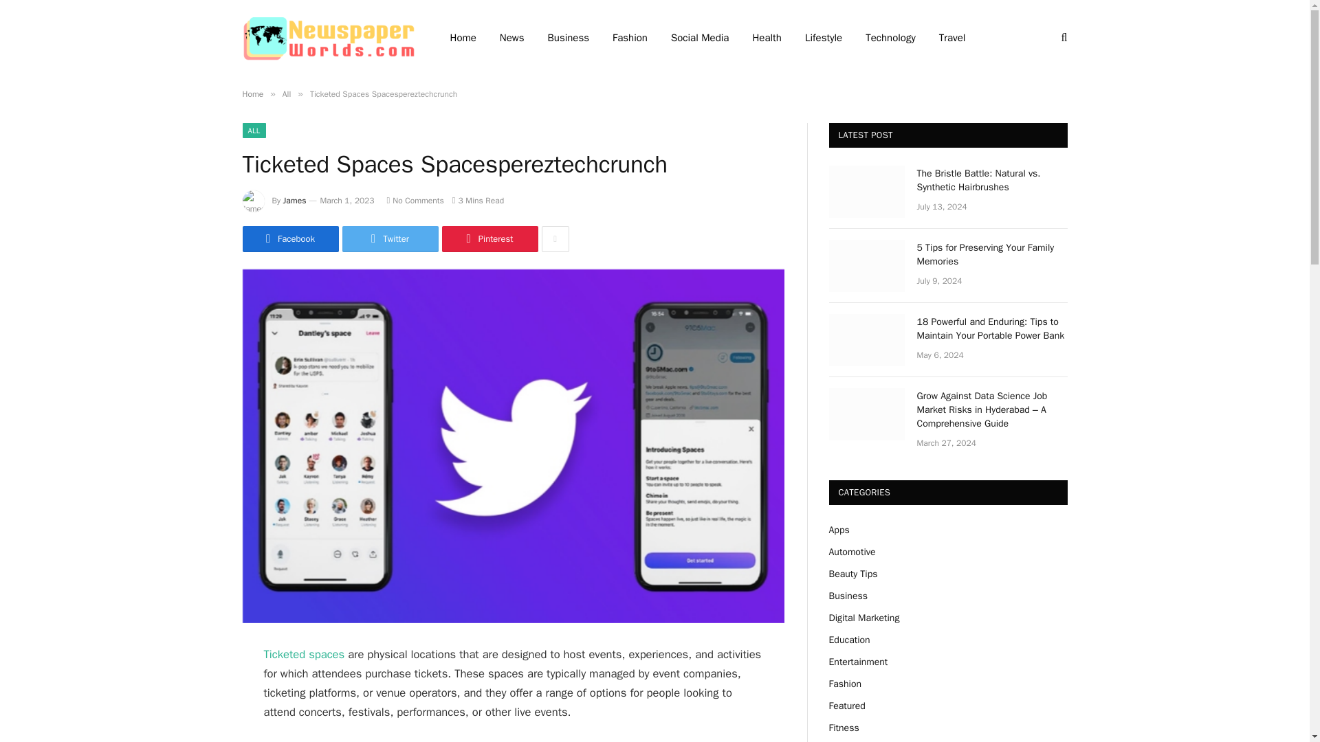  Describe the element at coordinates (304, 654) in the screenshot. I see `Ticketed spaces` at that location.